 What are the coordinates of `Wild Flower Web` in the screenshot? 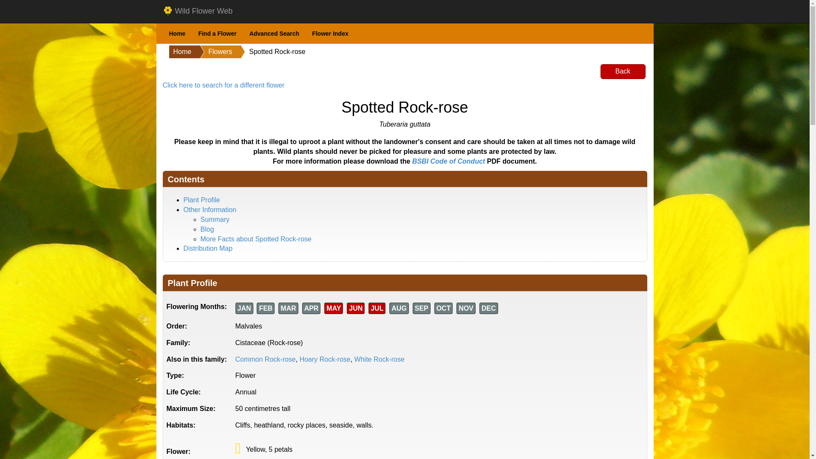 It's located at (198, 11).